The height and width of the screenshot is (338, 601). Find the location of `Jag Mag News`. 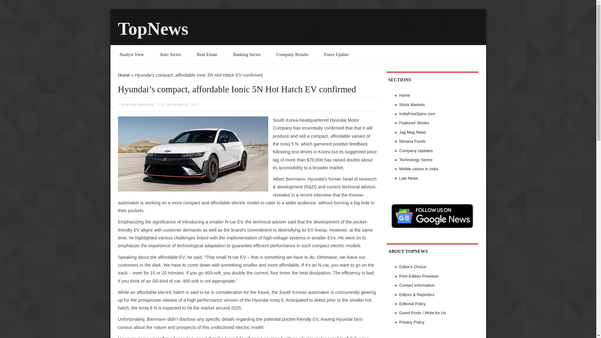

Jag Mag News is located at coordinates (413, 132).